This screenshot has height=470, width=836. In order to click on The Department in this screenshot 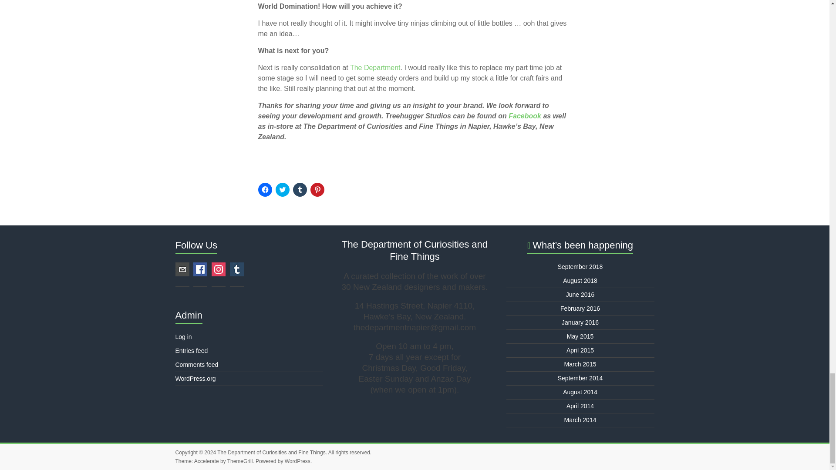, I will do `click(375, 67)`.